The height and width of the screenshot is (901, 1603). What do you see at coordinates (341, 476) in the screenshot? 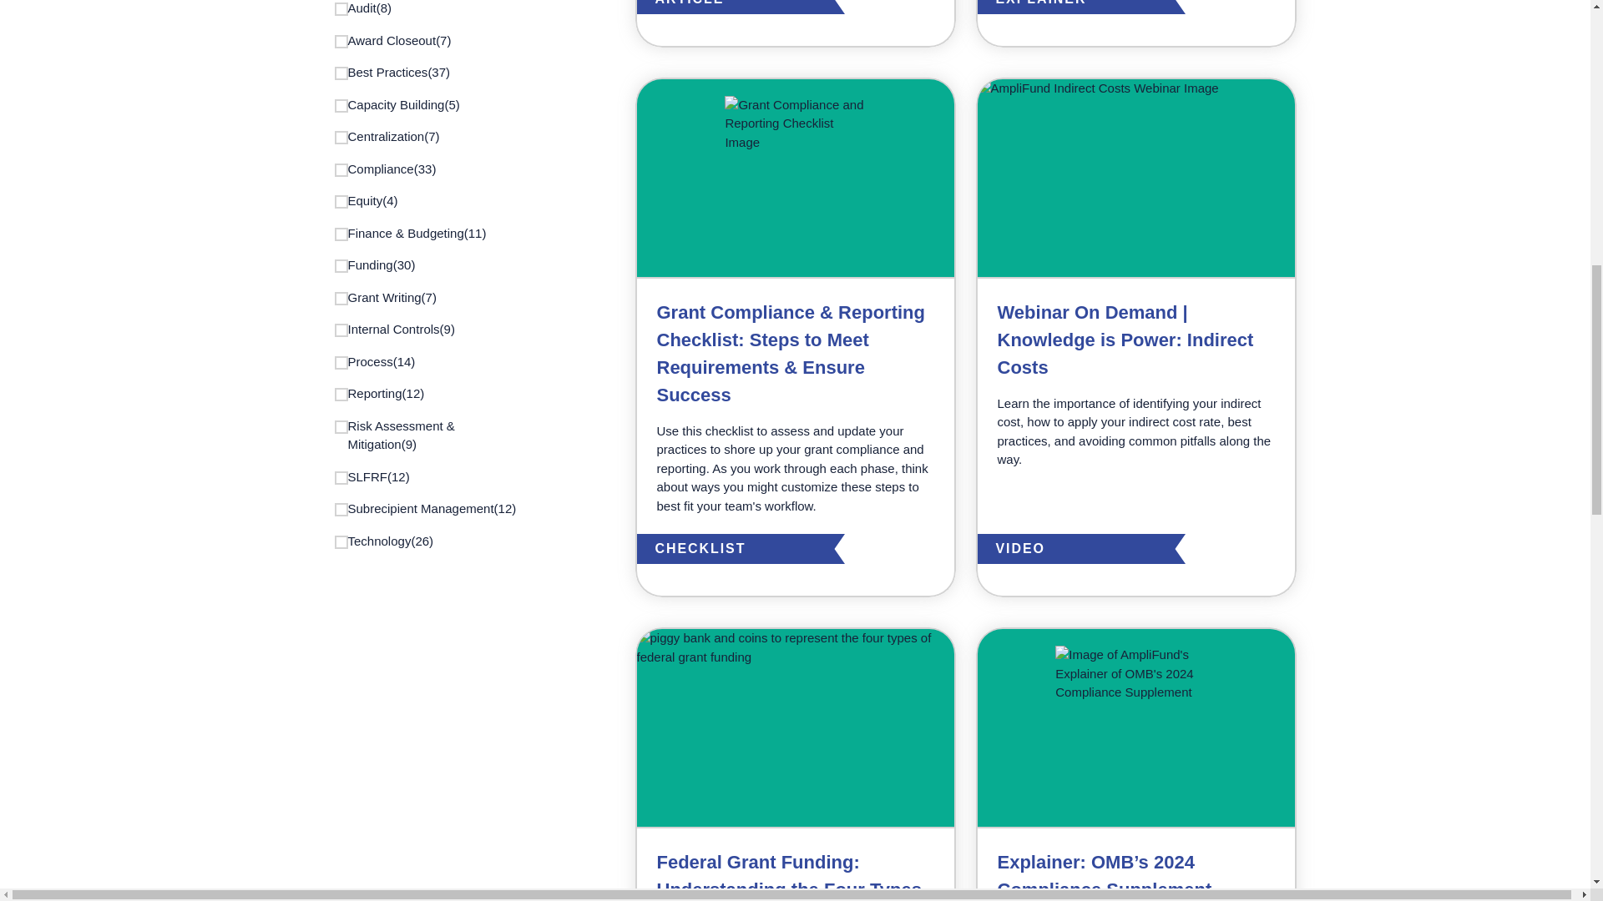
I see `slfrf` at bounding box center [341, 476].